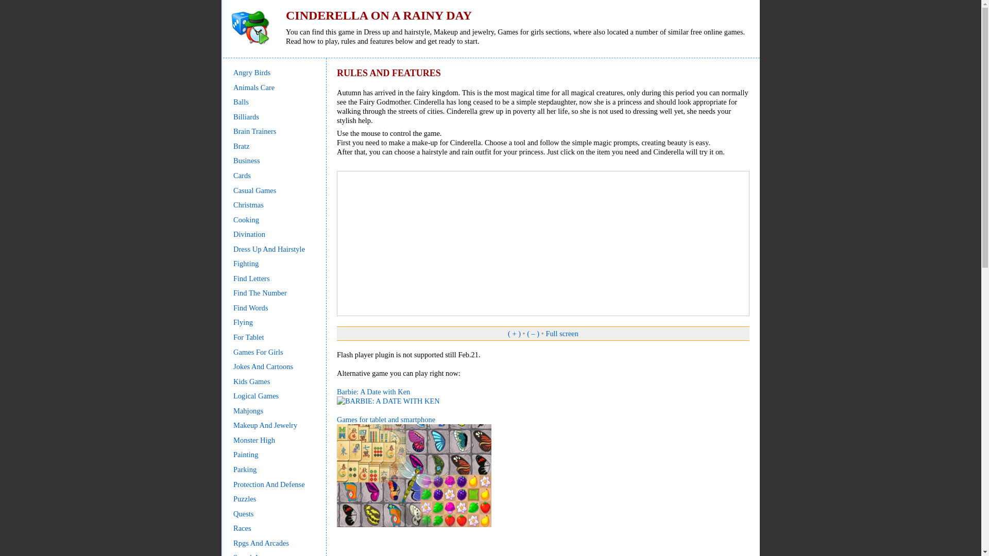 The height and width of the screenshot is (556, 989). I want to click on Decrease size, so click(533, 334).